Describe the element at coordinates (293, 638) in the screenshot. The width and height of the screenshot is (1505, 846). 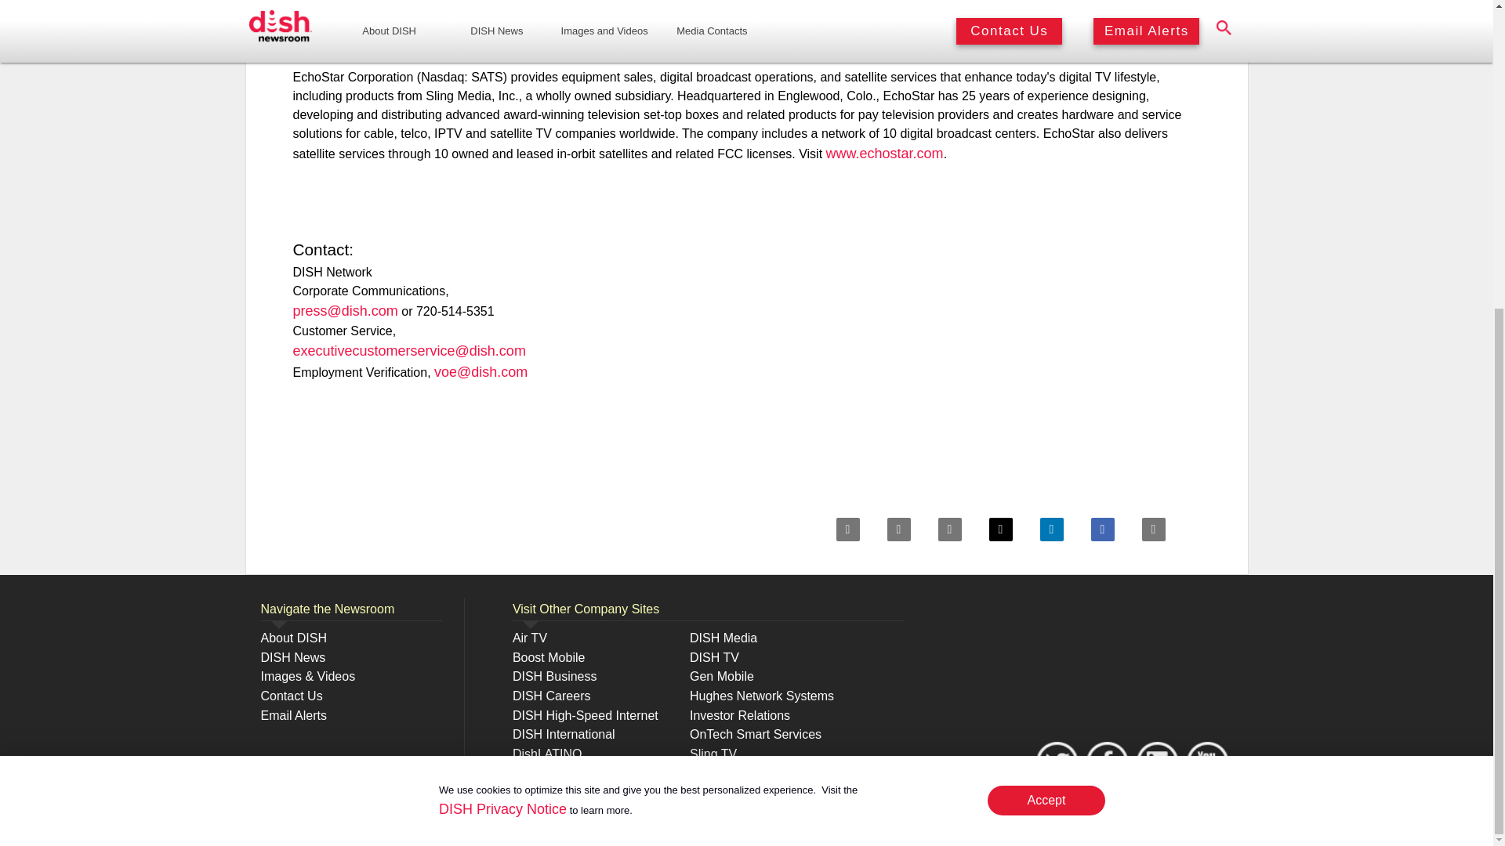
I see `About DISH` at that location.